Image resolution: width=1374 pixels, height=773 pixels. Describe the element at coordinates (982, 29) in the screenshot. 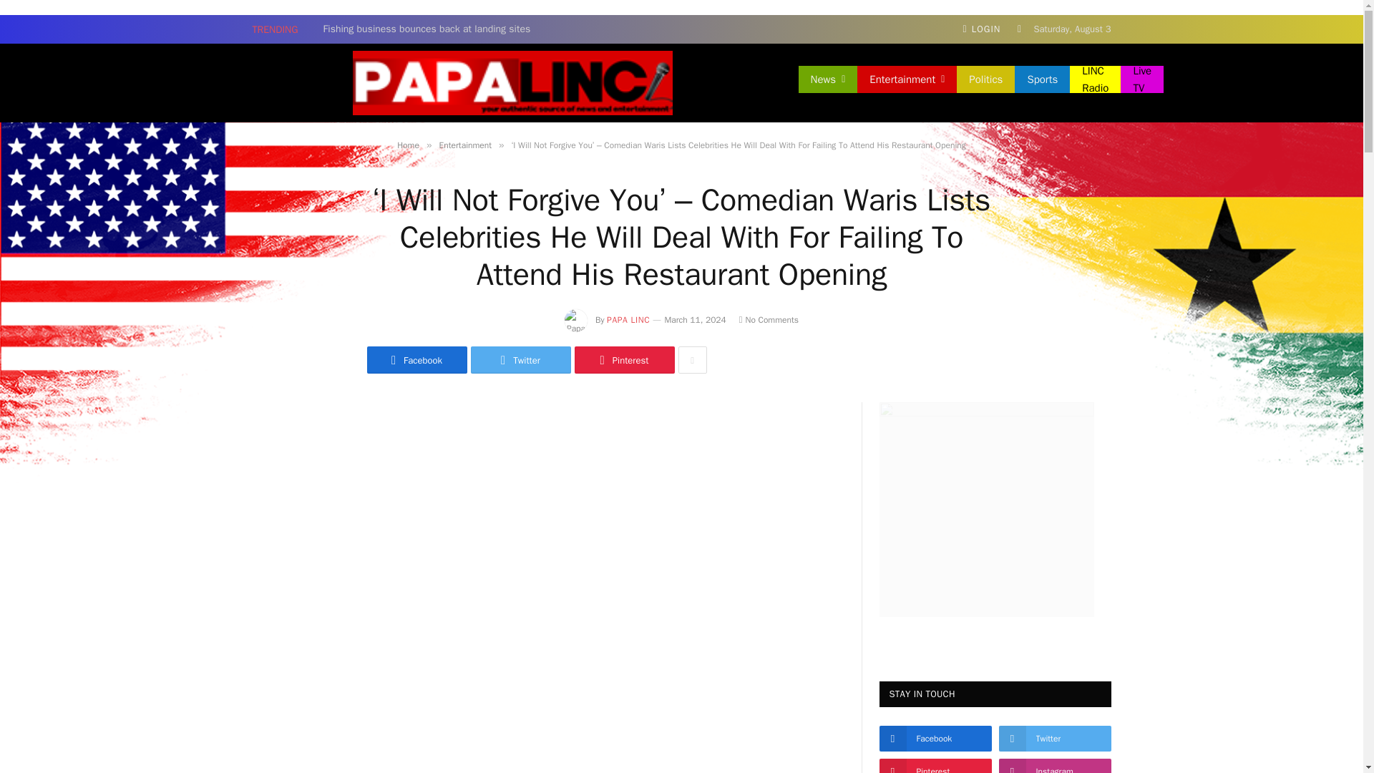

I see `LOGIN` at that location.